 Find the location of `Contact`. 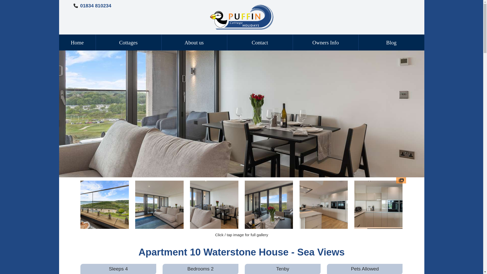

Contact is located at coordinates (260, 42).